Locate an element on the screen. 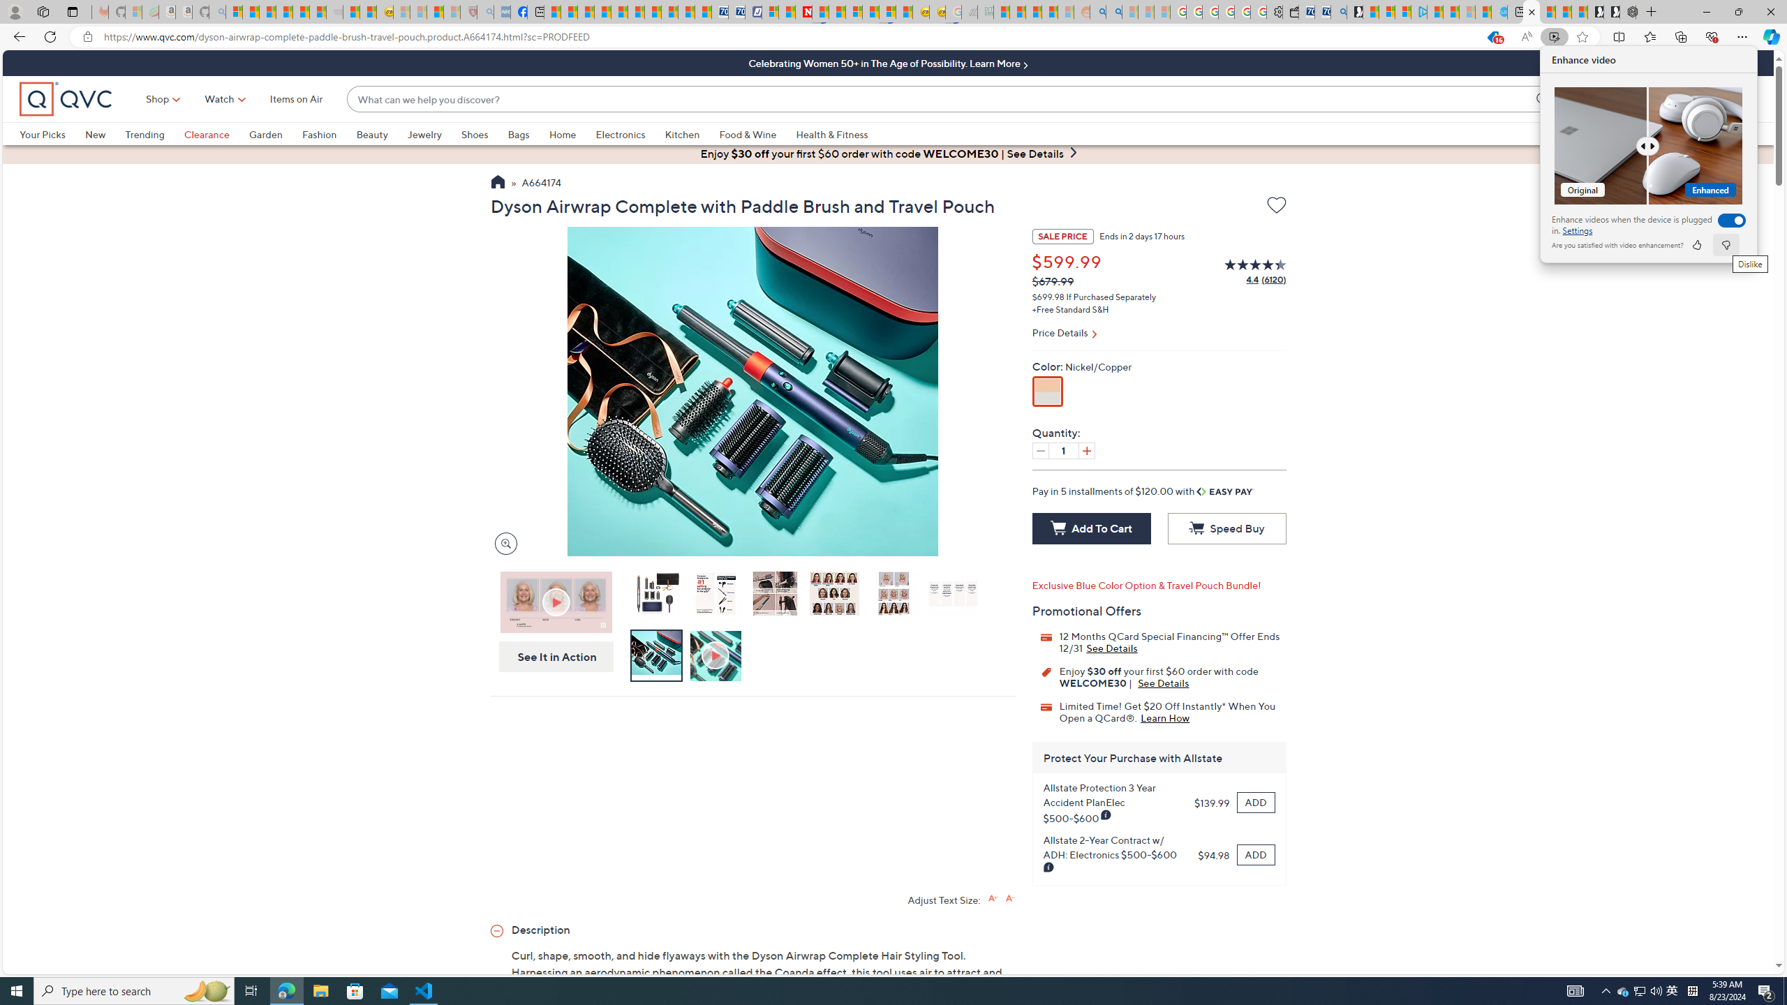 The image size is (1787, 1005). On-Air Presentation is located at coordinates (556, 602).